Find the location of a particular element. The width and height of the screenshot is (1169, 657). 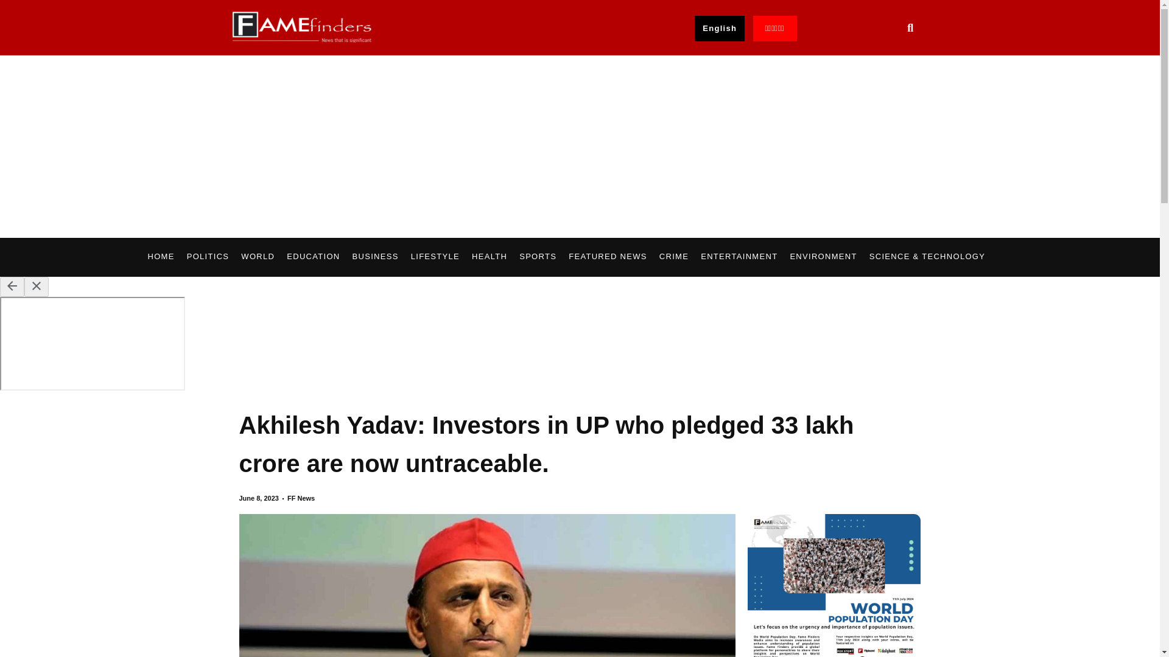

EDUCATION is located at coordinates (313, 257).